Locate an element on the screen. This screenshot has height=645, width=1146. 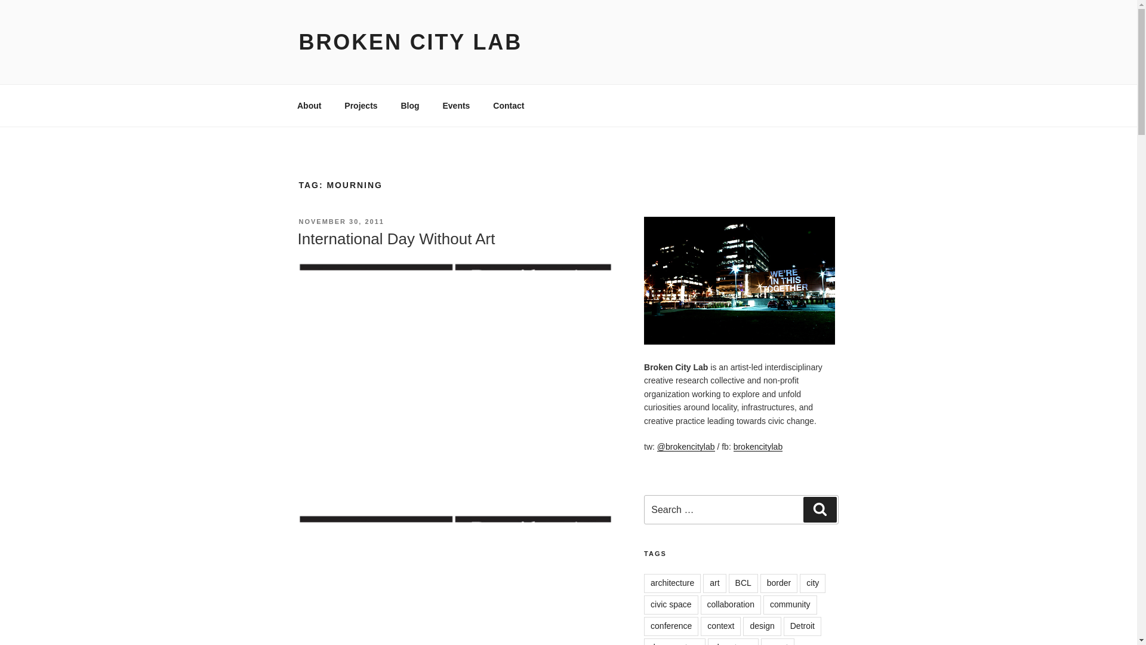
BCL is located at coordinates (743, 583).